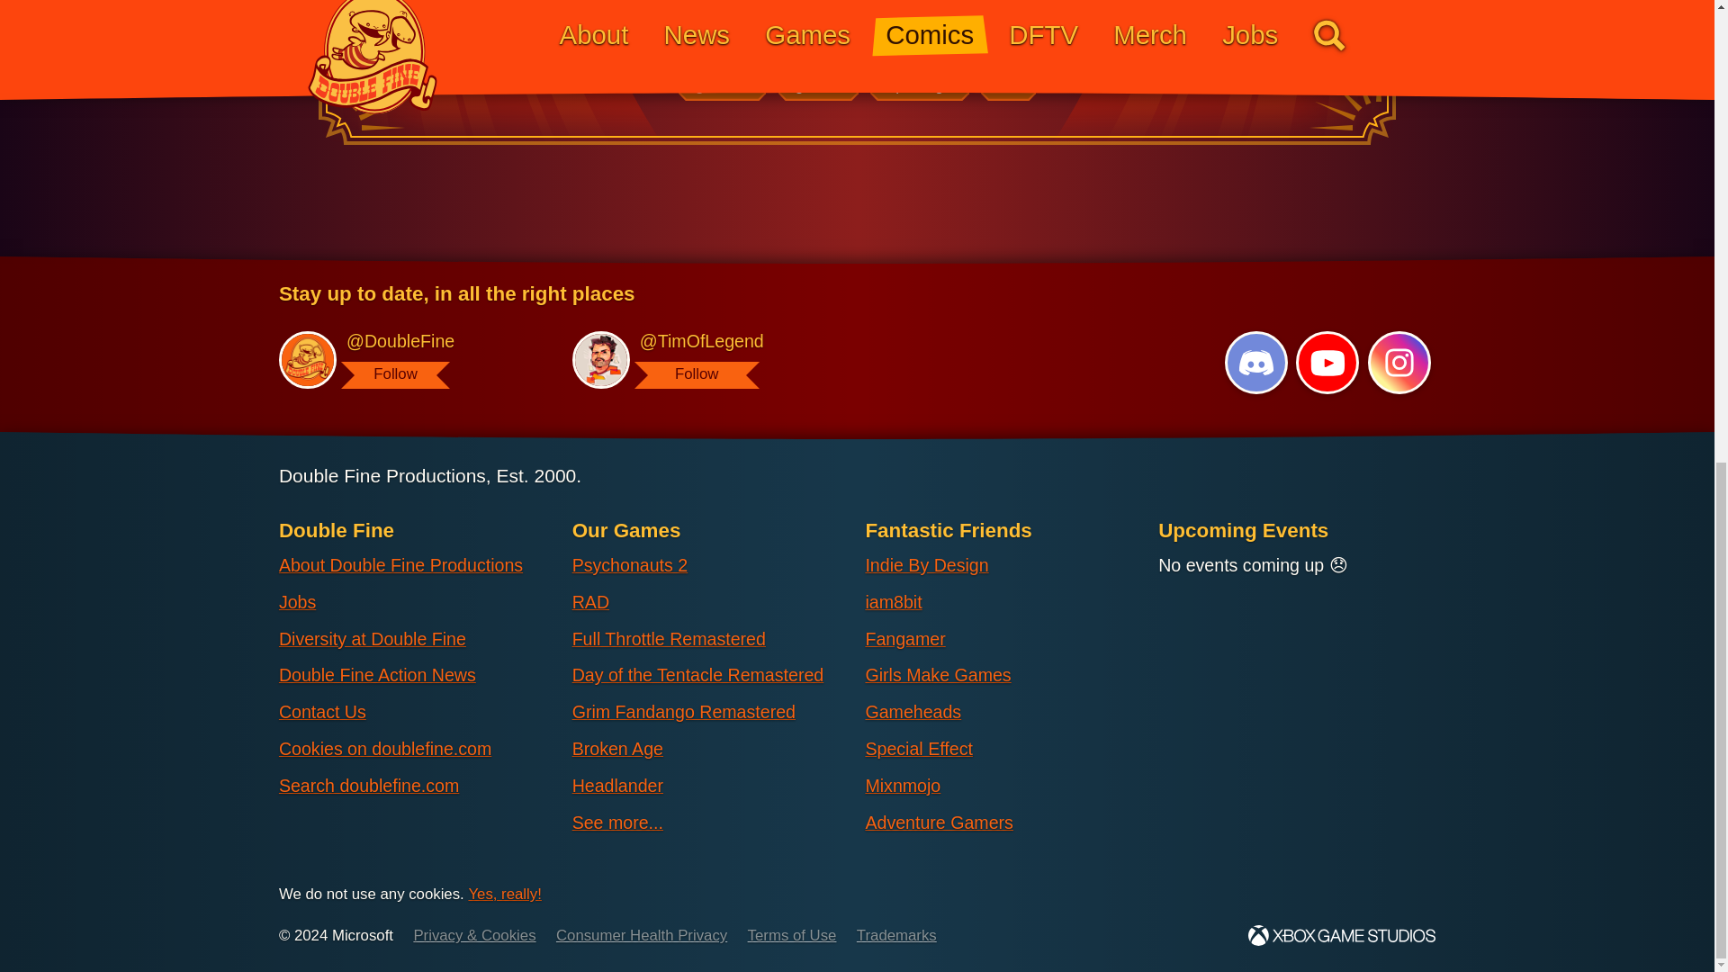 This screenshot has width=1728, height=972. What do you see at coordinates (1256, 362) in the screenshot?
I see `Discord` at bounding box center [1256, 362].